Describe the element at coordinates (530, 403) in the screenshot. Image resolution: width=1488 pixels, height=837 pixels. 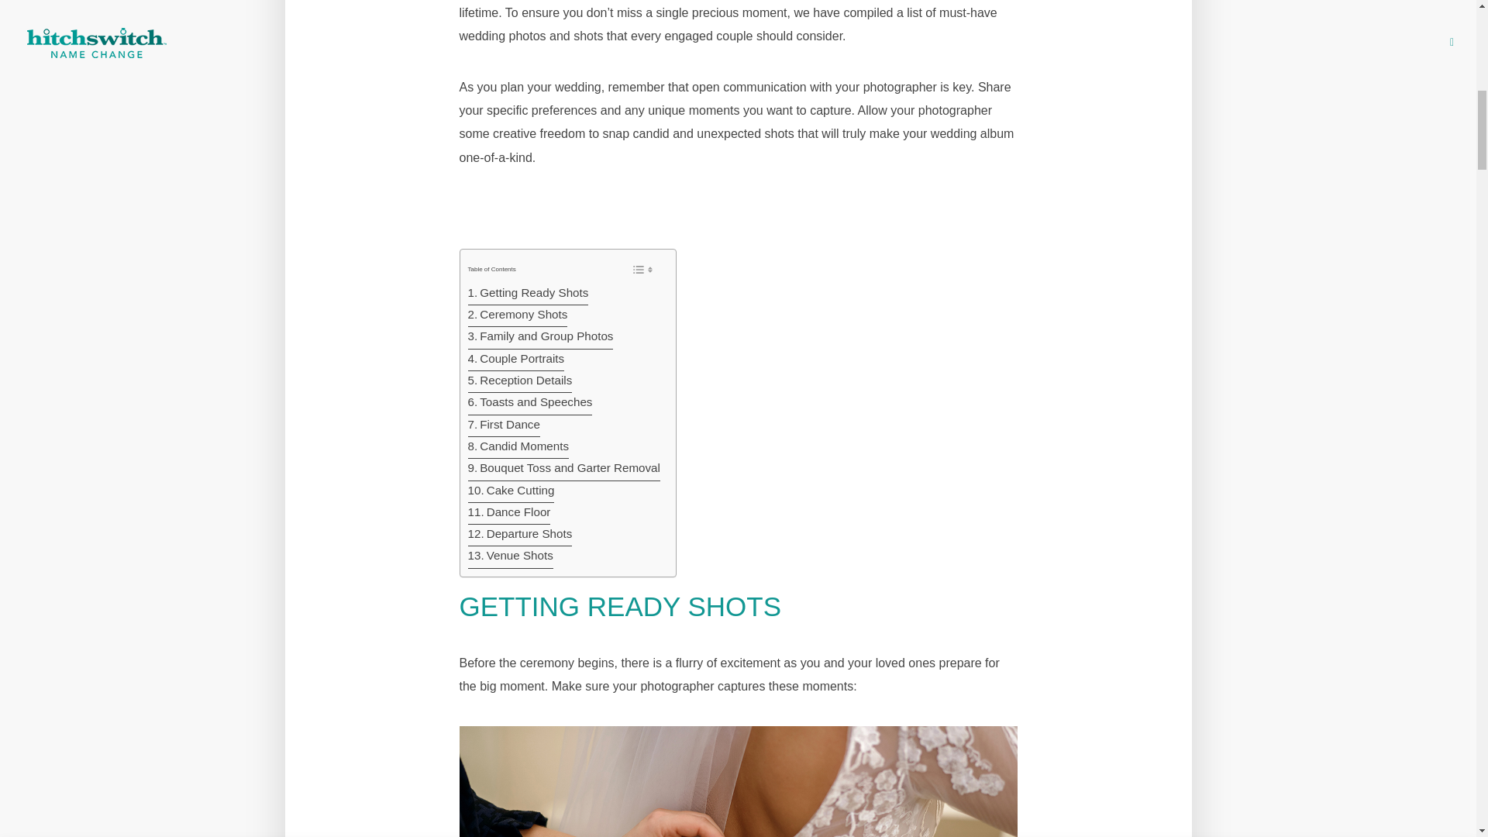
I see `Toasts and Speeches` at that location.